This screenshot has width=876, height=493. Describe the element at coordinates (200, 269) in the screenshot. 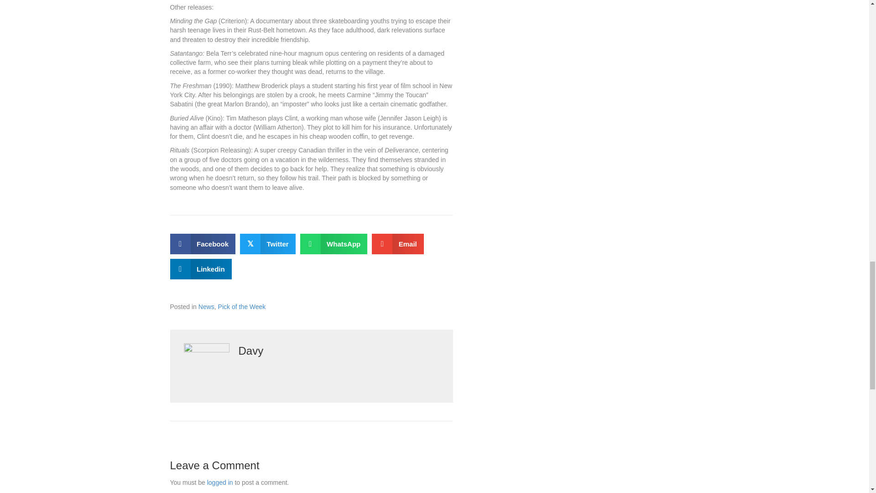

I see `Linkedin` at that location.